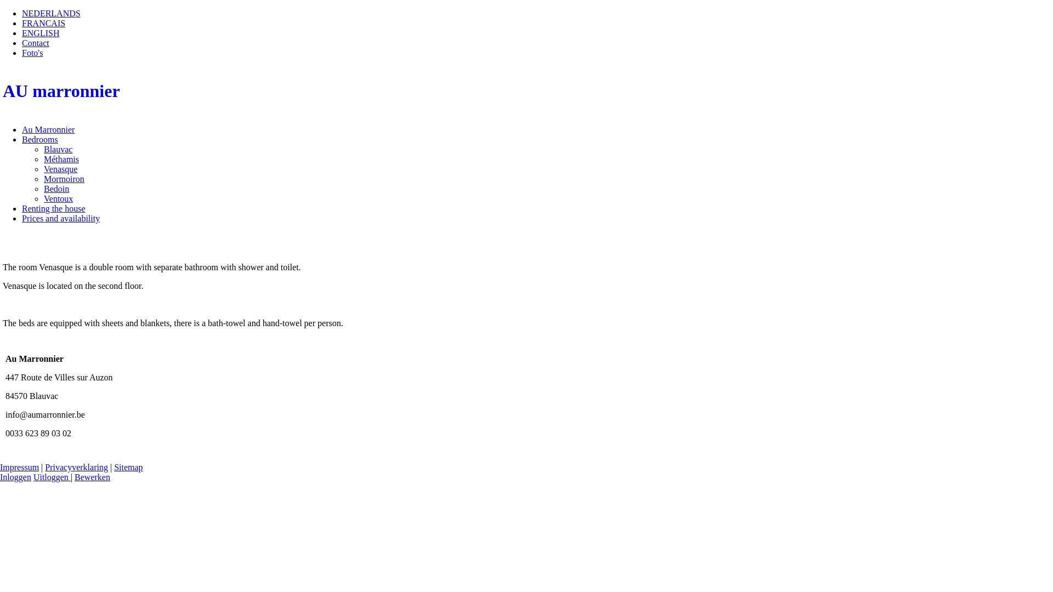 Image resolution: width=1053 pixels, height=592 pixels. What do you see at coordinates (40, 139) in the screenshot?
I see `Bedrooms` at bounding box center [40, 139].